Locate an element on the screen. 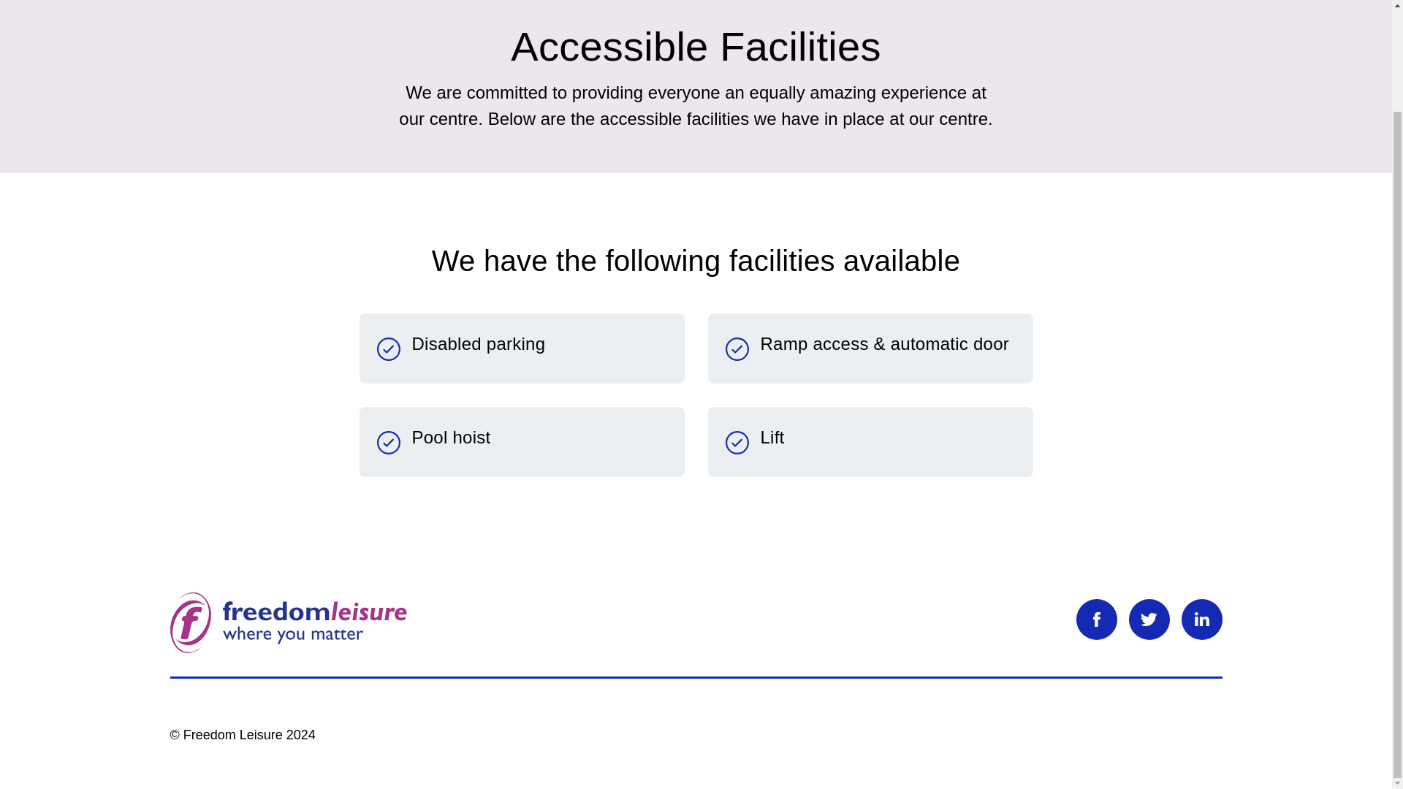 This screenshot has width=1403, height=789. Twitter is located at coordinates (1148, 619).